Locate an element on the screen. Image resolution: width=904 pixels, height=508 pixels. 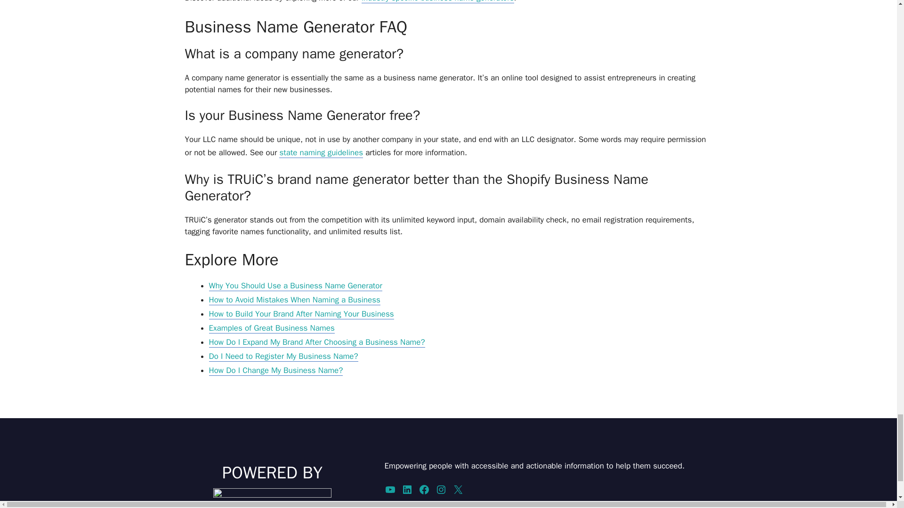
state naming guidelines is located at coordinates (321, 152).